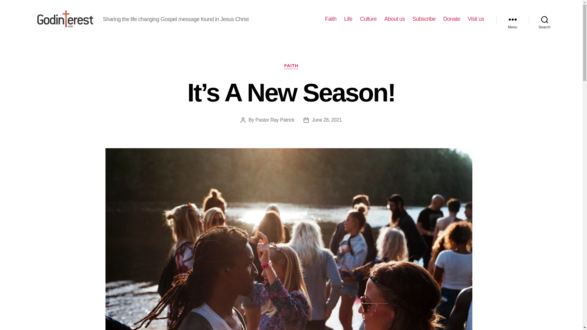 The width and height of the screenshot is (587, 330). What do you see at coordinates (331, 19) in the screenshot?
I see `Faith` at bounding box center [331, 19].